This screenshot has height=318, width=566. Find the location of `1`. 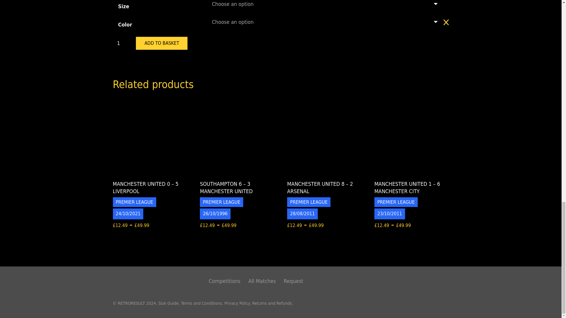

1 is located at coordinates (124, 43).